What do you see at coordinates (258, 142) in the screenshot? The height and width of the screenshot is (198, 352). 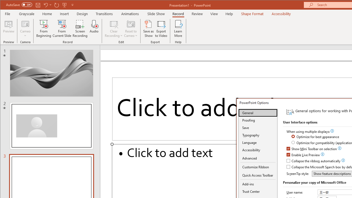 I see `Language` at bounding box center [258, 142].